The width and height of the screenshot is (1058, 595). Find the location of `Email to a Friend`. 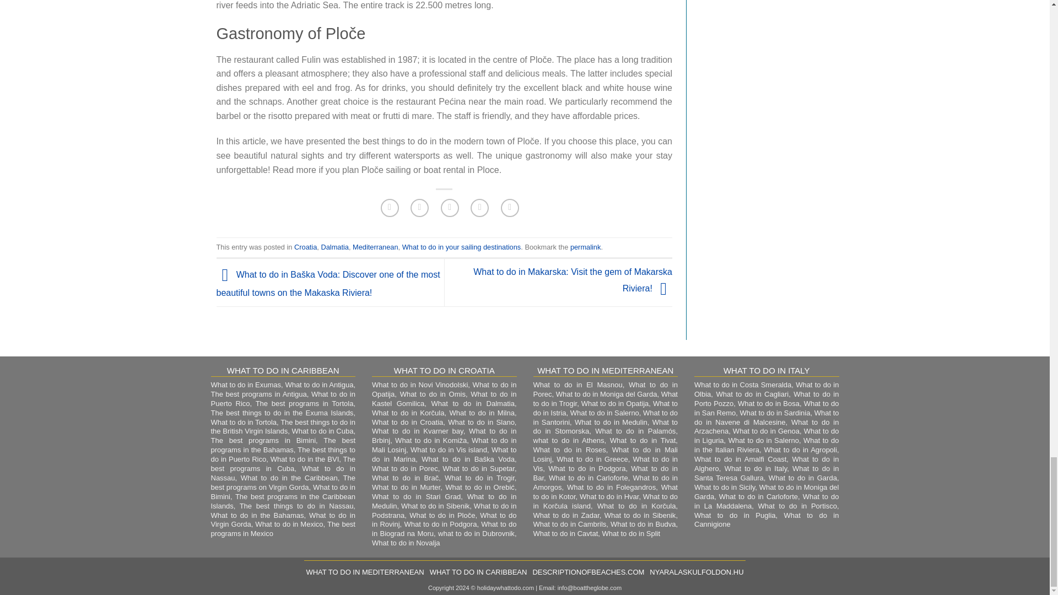

Email to a Friend is located at coordinates (450, 208).